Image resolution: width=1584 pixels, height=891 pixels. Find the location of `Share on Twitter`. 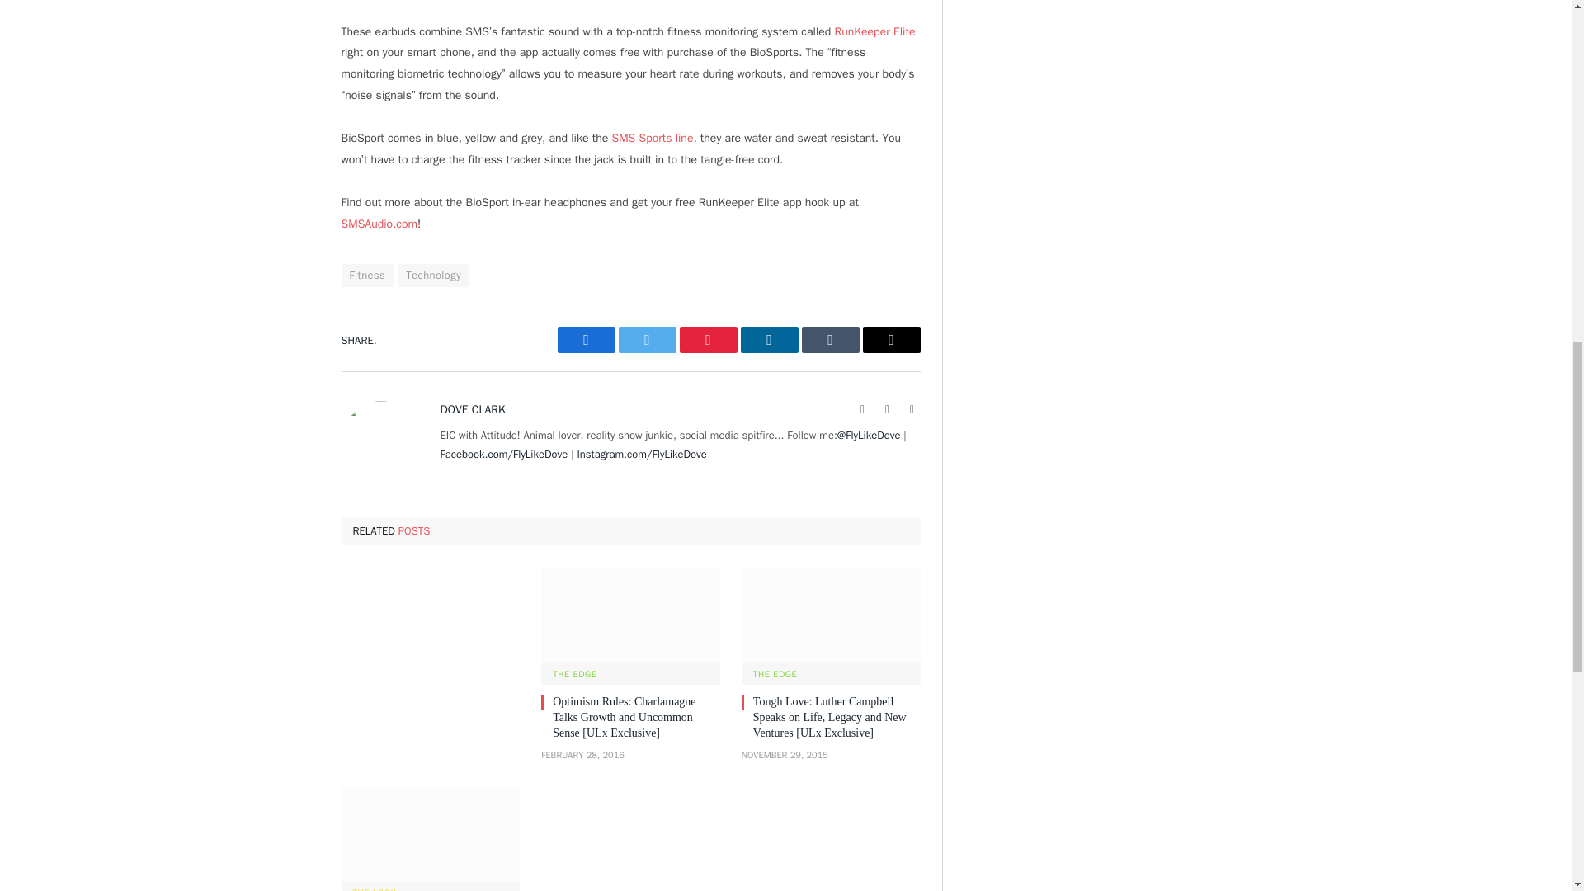

Share on Twitter is located at coordinates (647, 340).